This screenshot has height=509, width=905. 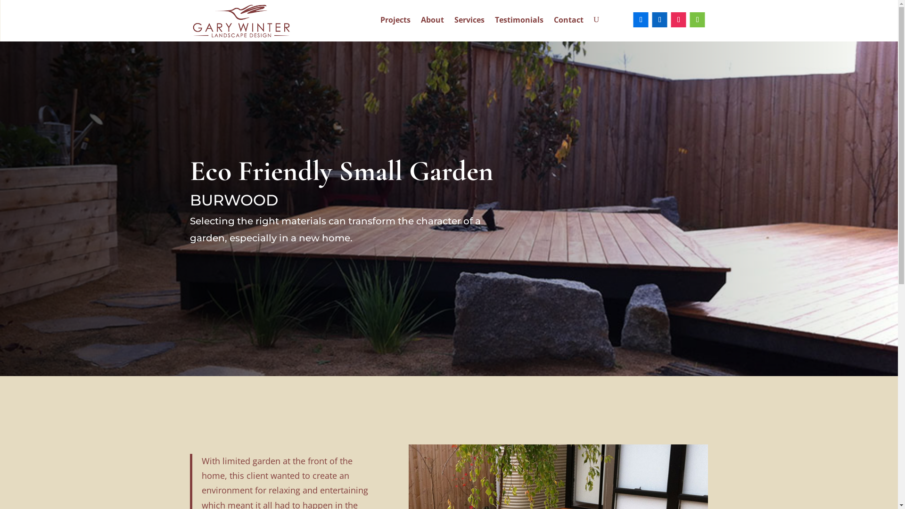 What do you see at coordinates (679, 20) in the screenshot?
I see `Follow on Instagram` at bounding box center [679, 20].